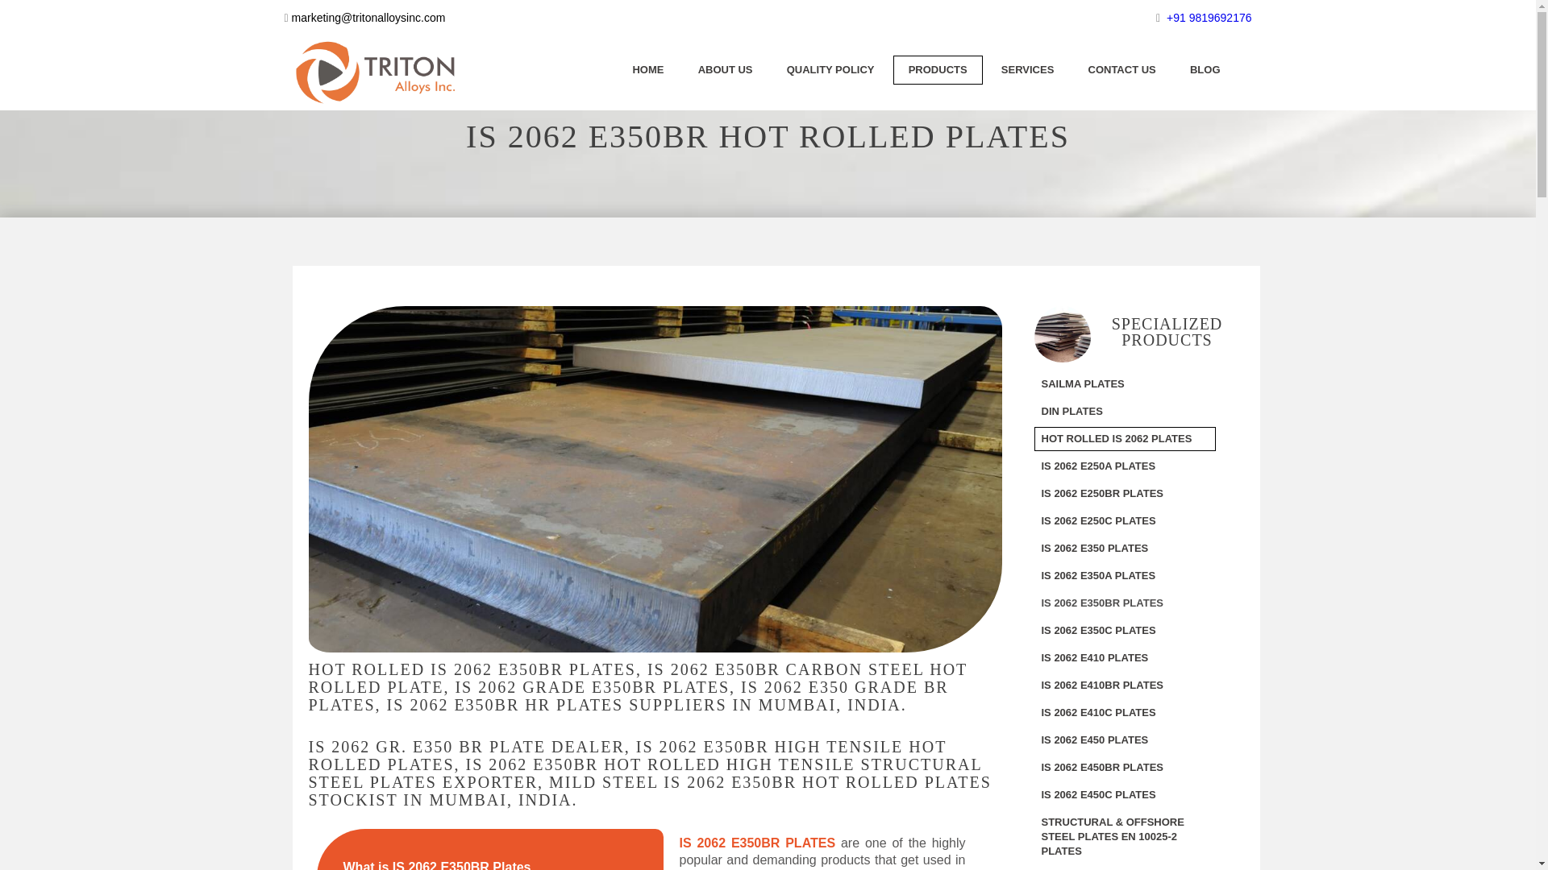  What do you see at coordinates (1124, 384) in the screenshot?
I see `SAILMA PLATES` at bounding box center [1124, 384].